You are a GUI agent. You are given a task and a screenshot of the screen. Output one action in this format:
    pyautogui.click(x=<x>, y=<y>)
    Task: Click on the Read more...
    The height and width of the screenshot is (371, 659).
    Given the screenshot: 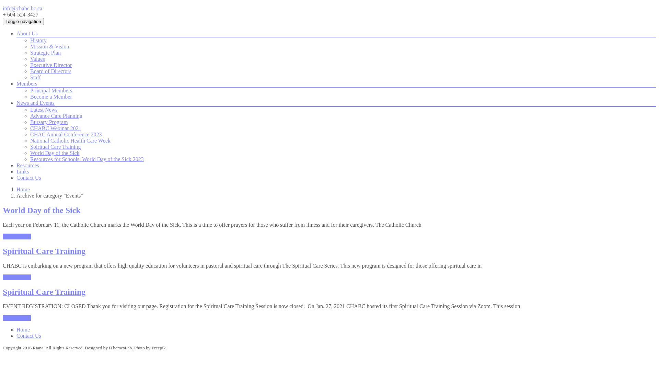 What is the action you would take?
    pyautogui.click(x=17, y=236)
    